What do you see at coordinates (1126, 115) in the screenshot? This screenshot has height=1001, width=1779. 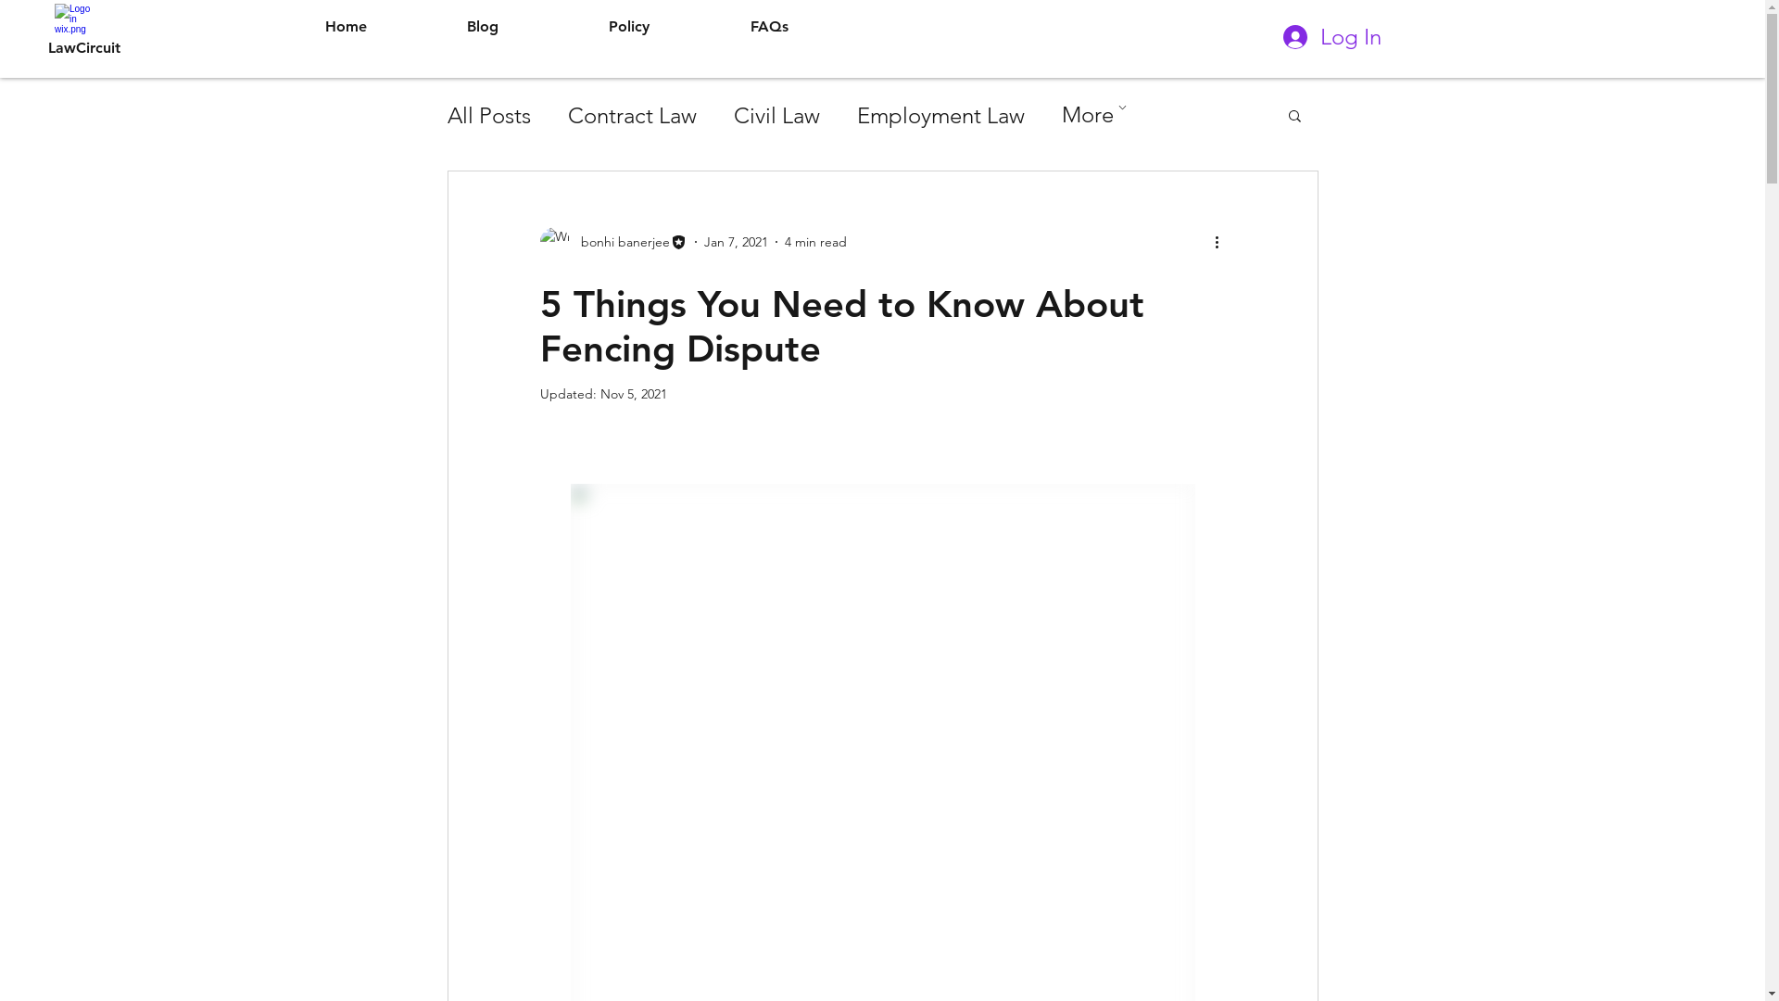 I see `Property Law` at bounding box center [1126, 115].